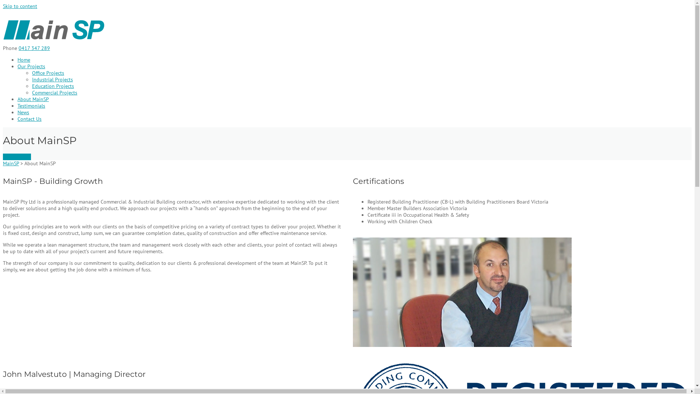 The image size is (700, 394). What do you see at coordinates (17, 157) in the screenshot?
I see `Get In Touch` at bounding box center [17, 157].